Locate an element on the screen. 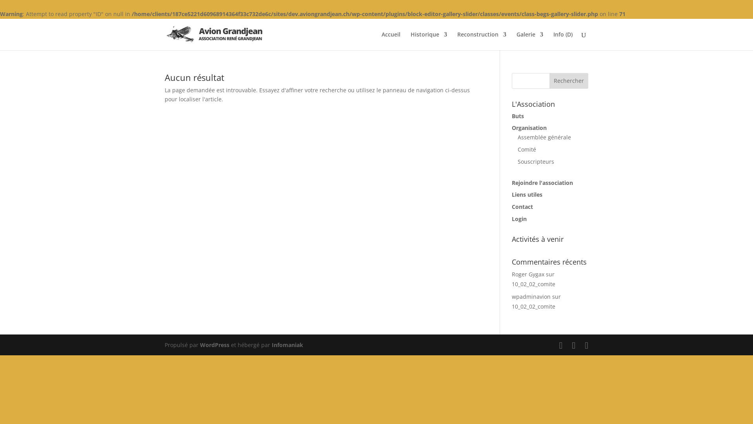 Image resolution: width=753 pixels, height=424 pixels. Reconstruction is located at coordinates (482, 41).